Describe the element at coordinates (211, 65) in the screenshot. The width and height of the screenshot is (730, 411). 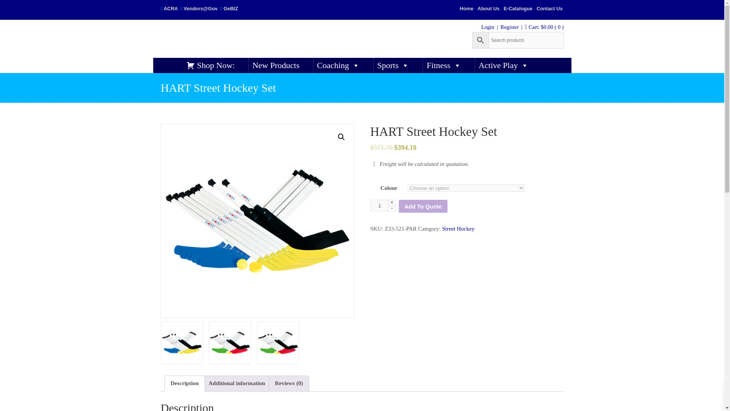
I see `Shop Now:` at that location.